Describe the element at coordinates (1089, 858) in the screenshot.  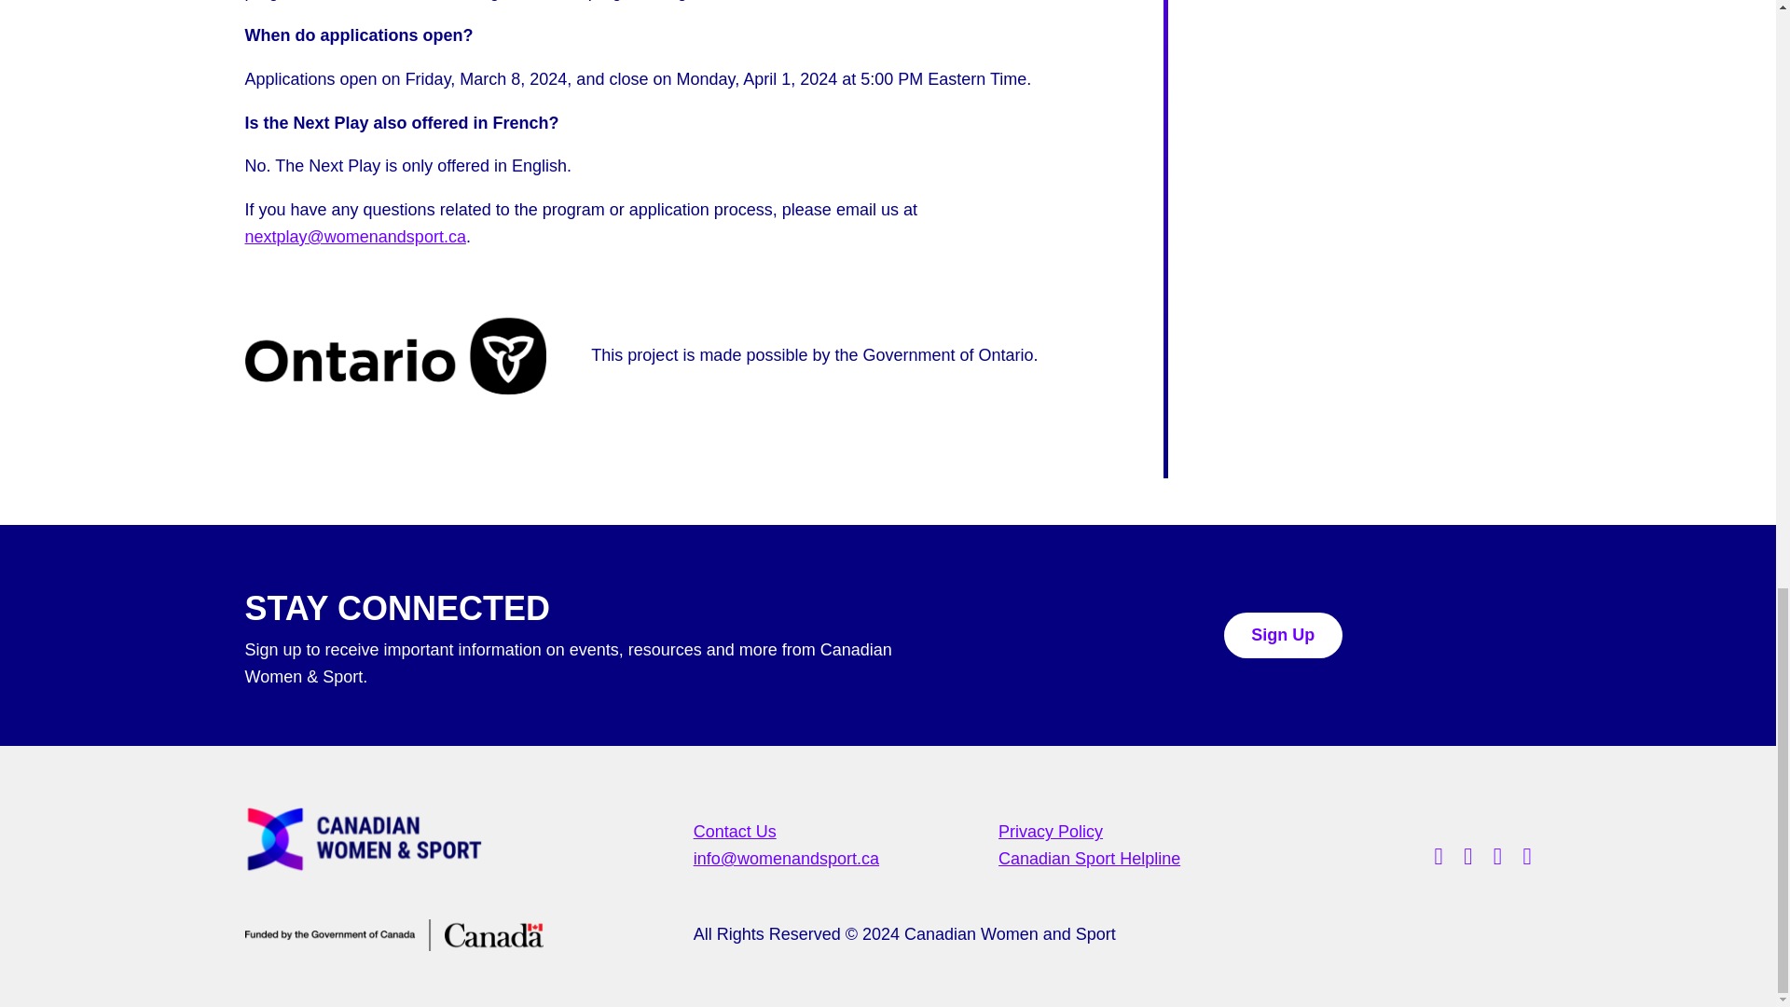
I see `Canadian Sport Helpline` at that location.